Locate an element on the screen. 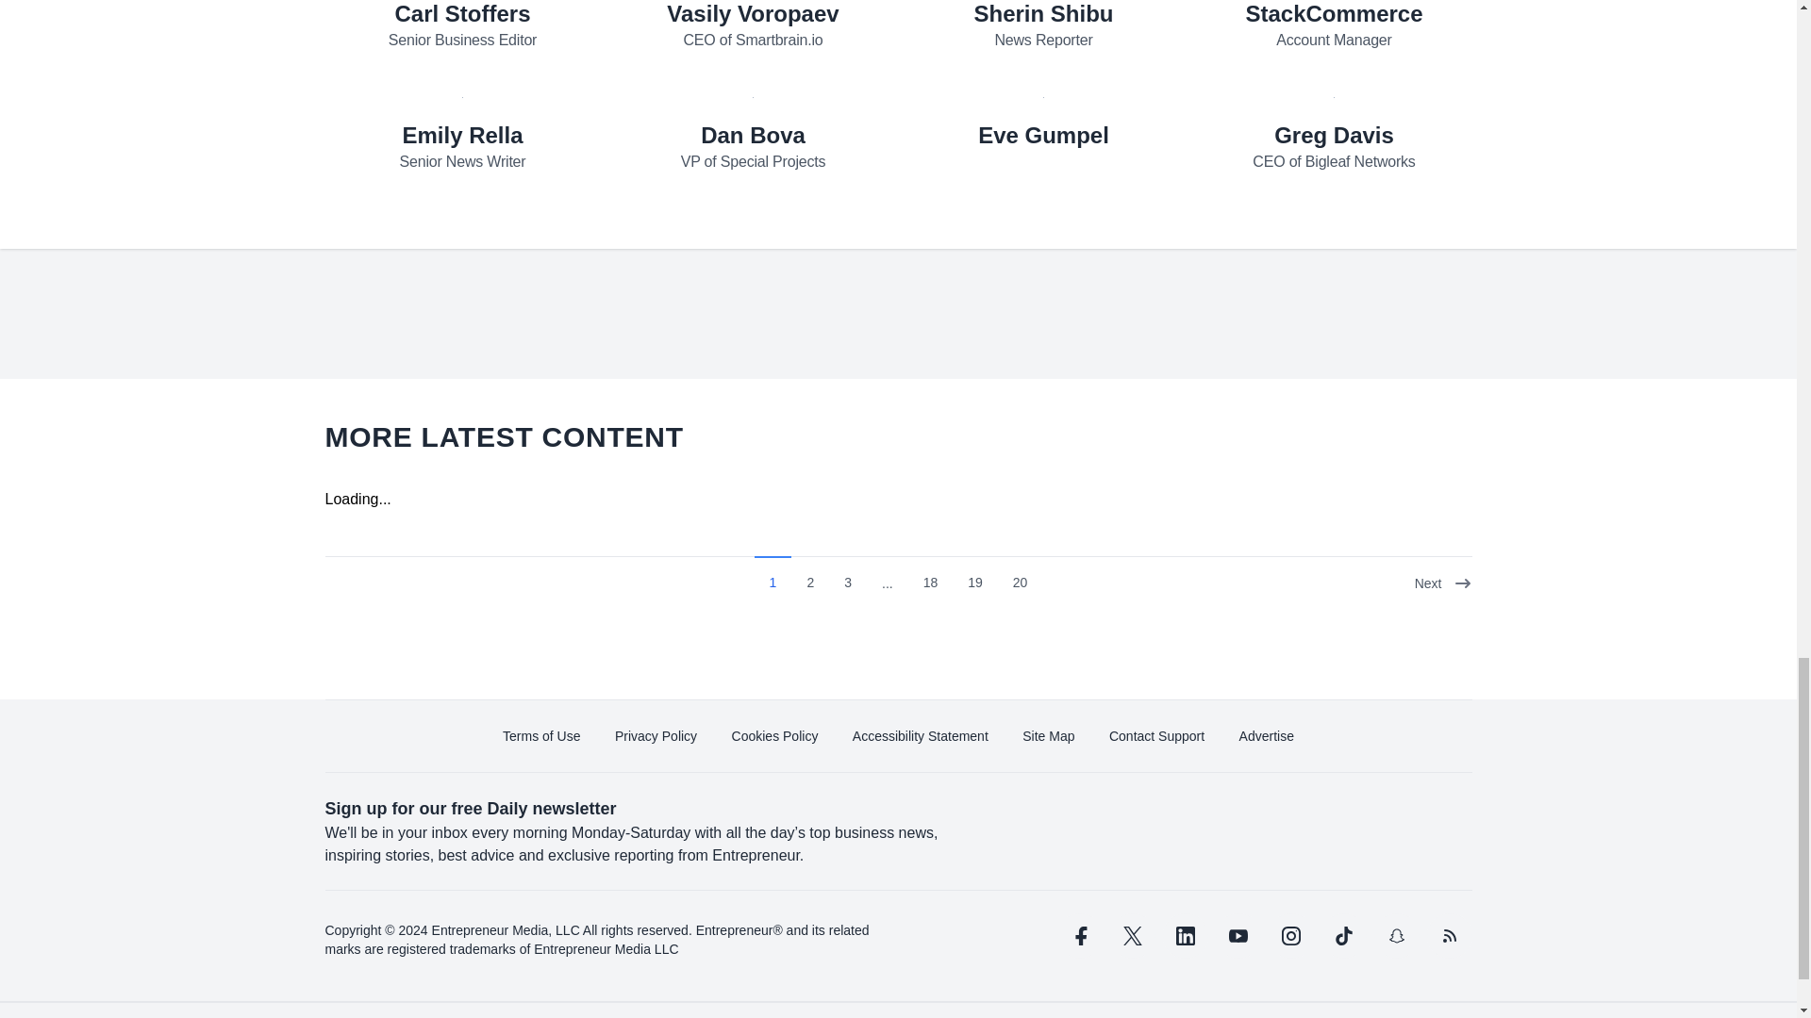 The image size is (1811, 1018). tiktok is located at coordinates (1342, 935).